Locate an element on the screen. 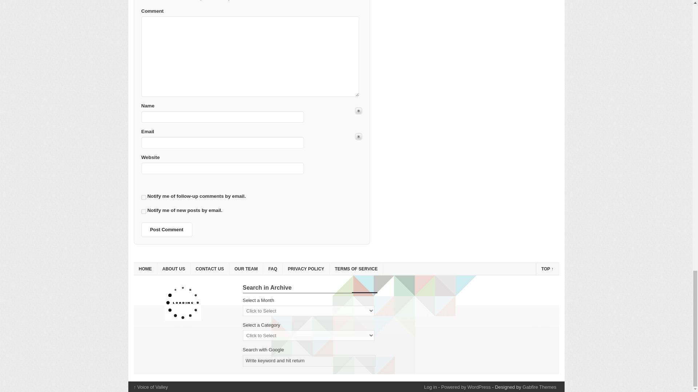 The image size is (698, 392). subscribe is located at coordinates (143, 212).